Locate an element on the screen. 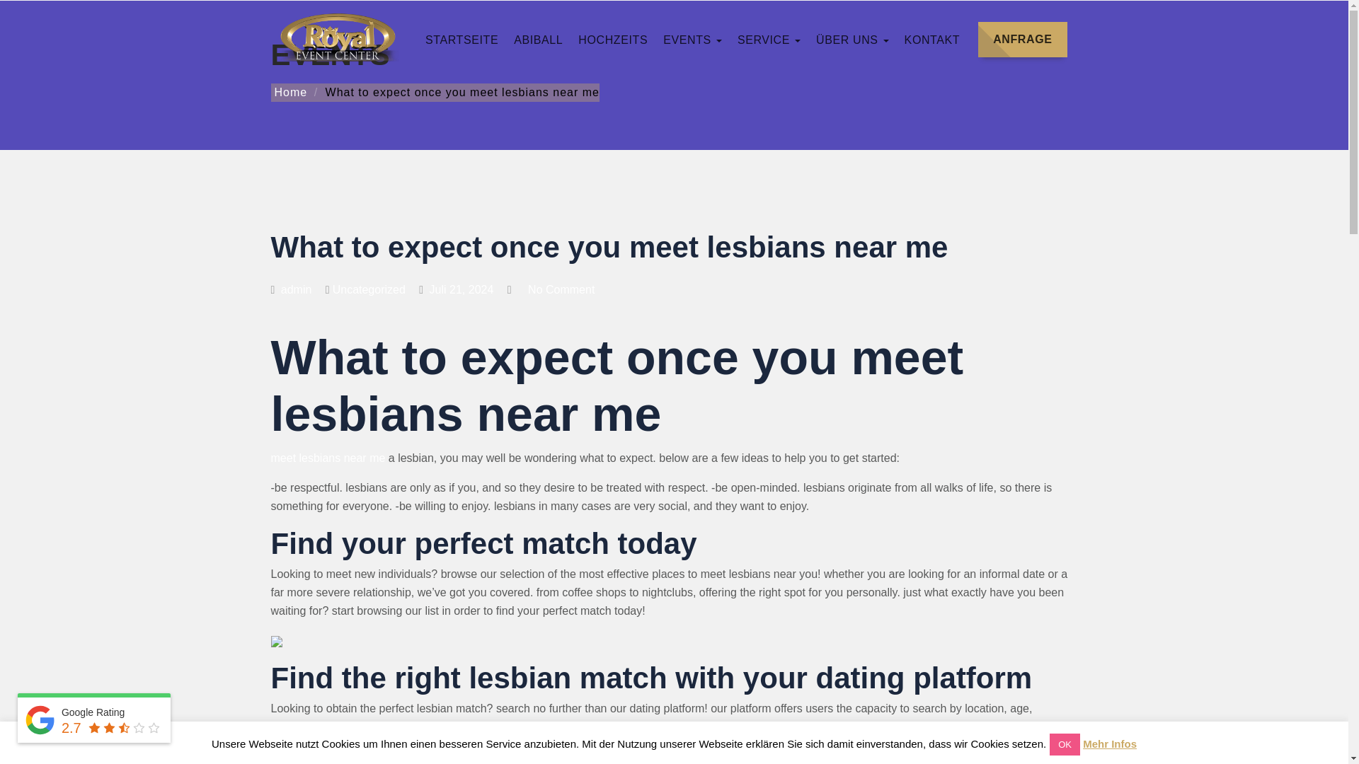 This screenshot has height=764, width=1359. HOCHZEITS is located at coordinates (883, 40).